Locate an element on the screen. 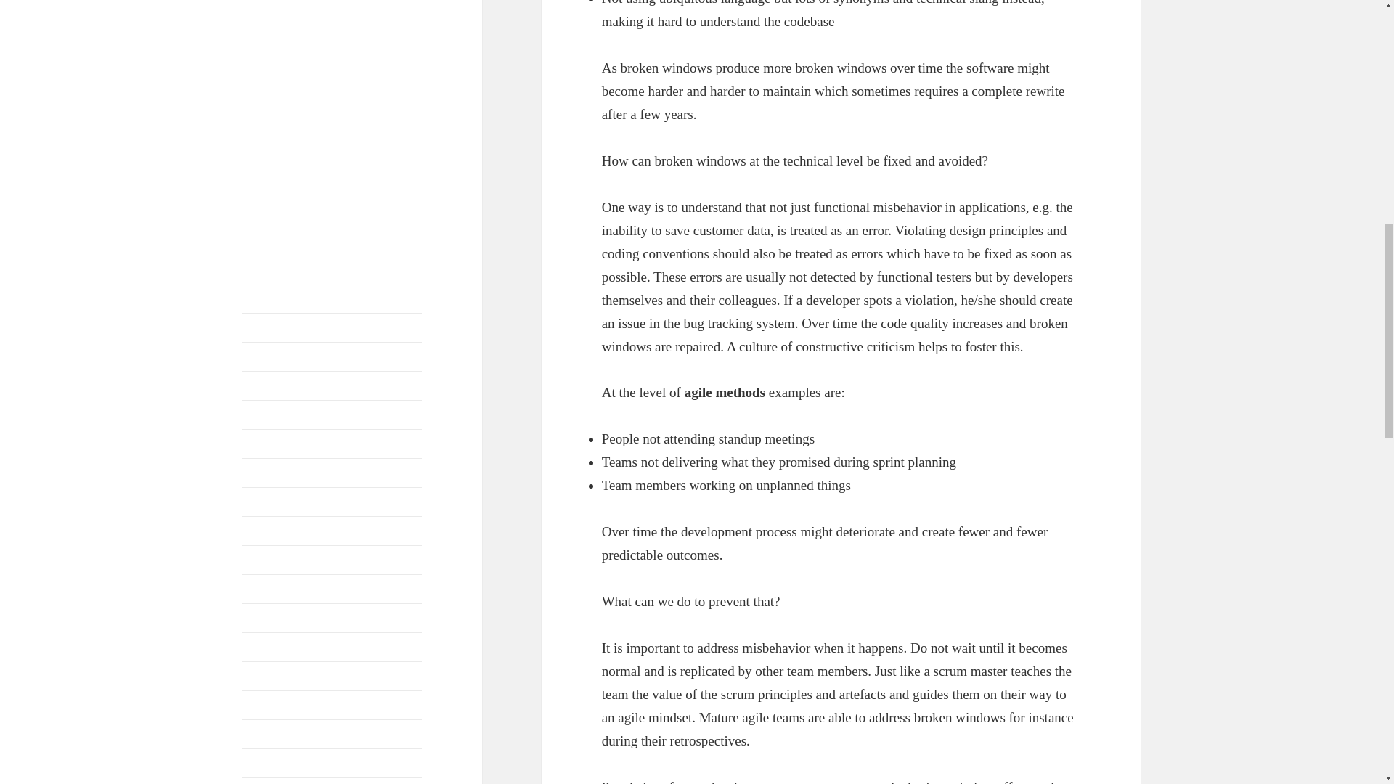 The image size is (1394, 784). Big Data is located at coordinates (266, 1).